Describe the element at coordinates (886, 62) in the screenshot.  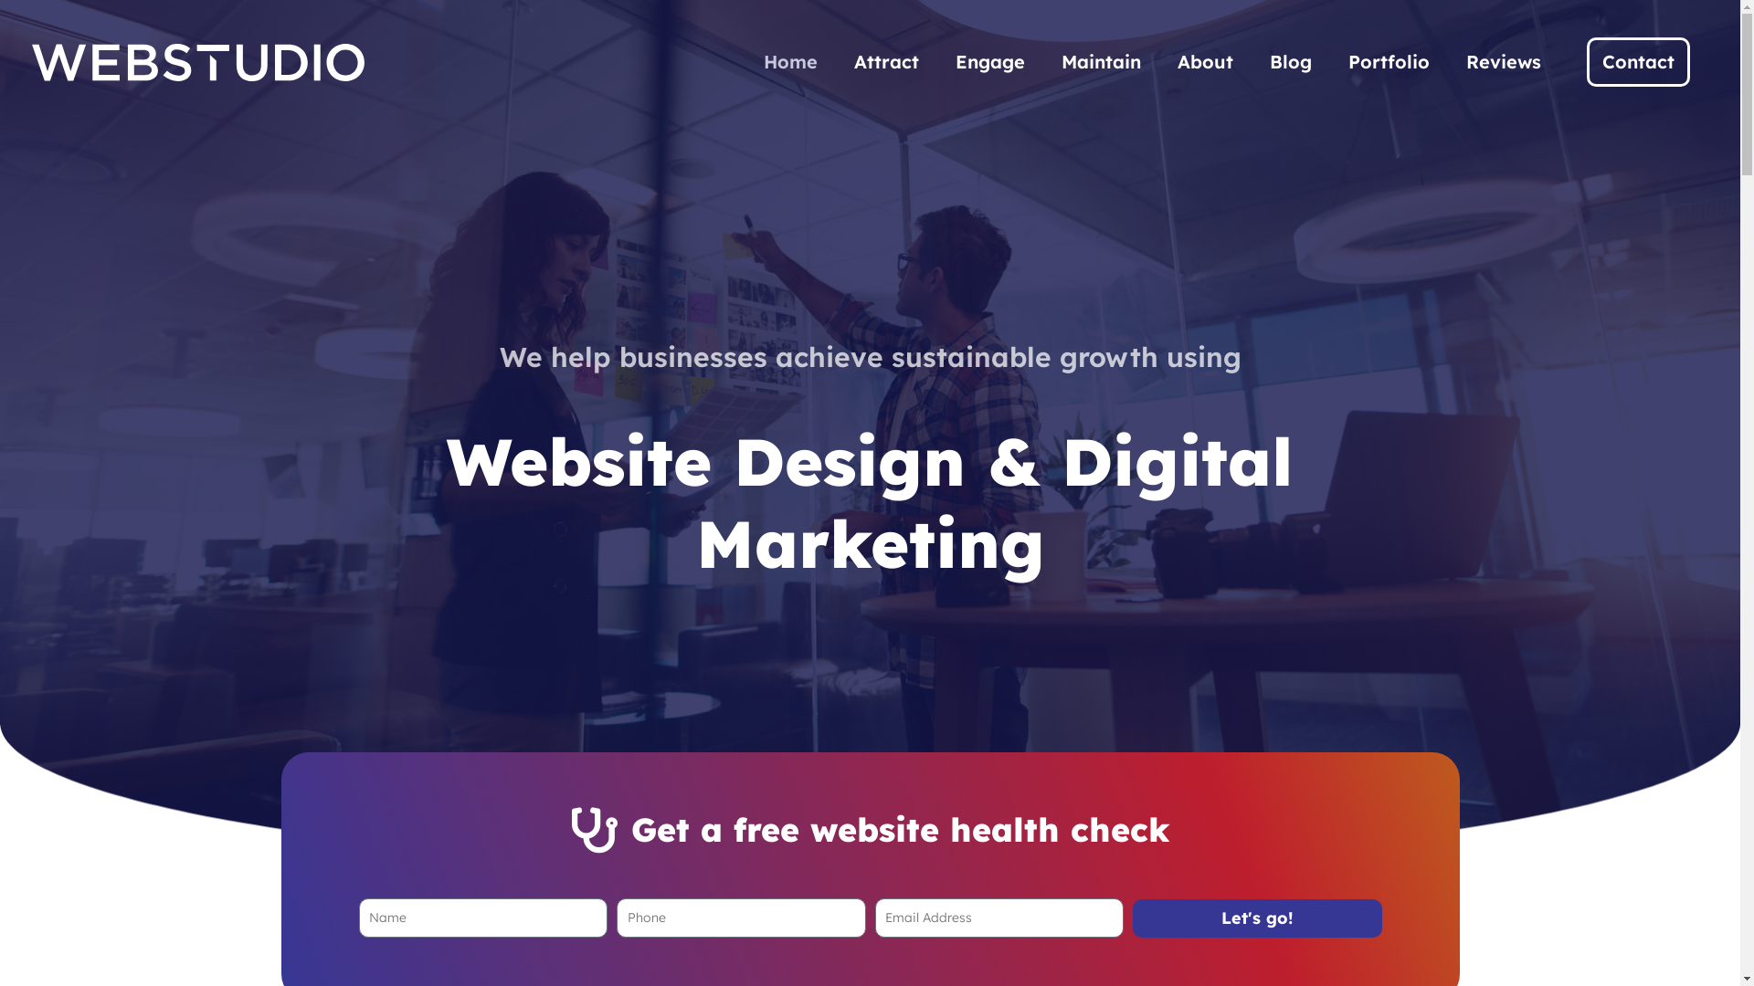
I see `Attract` at that location.